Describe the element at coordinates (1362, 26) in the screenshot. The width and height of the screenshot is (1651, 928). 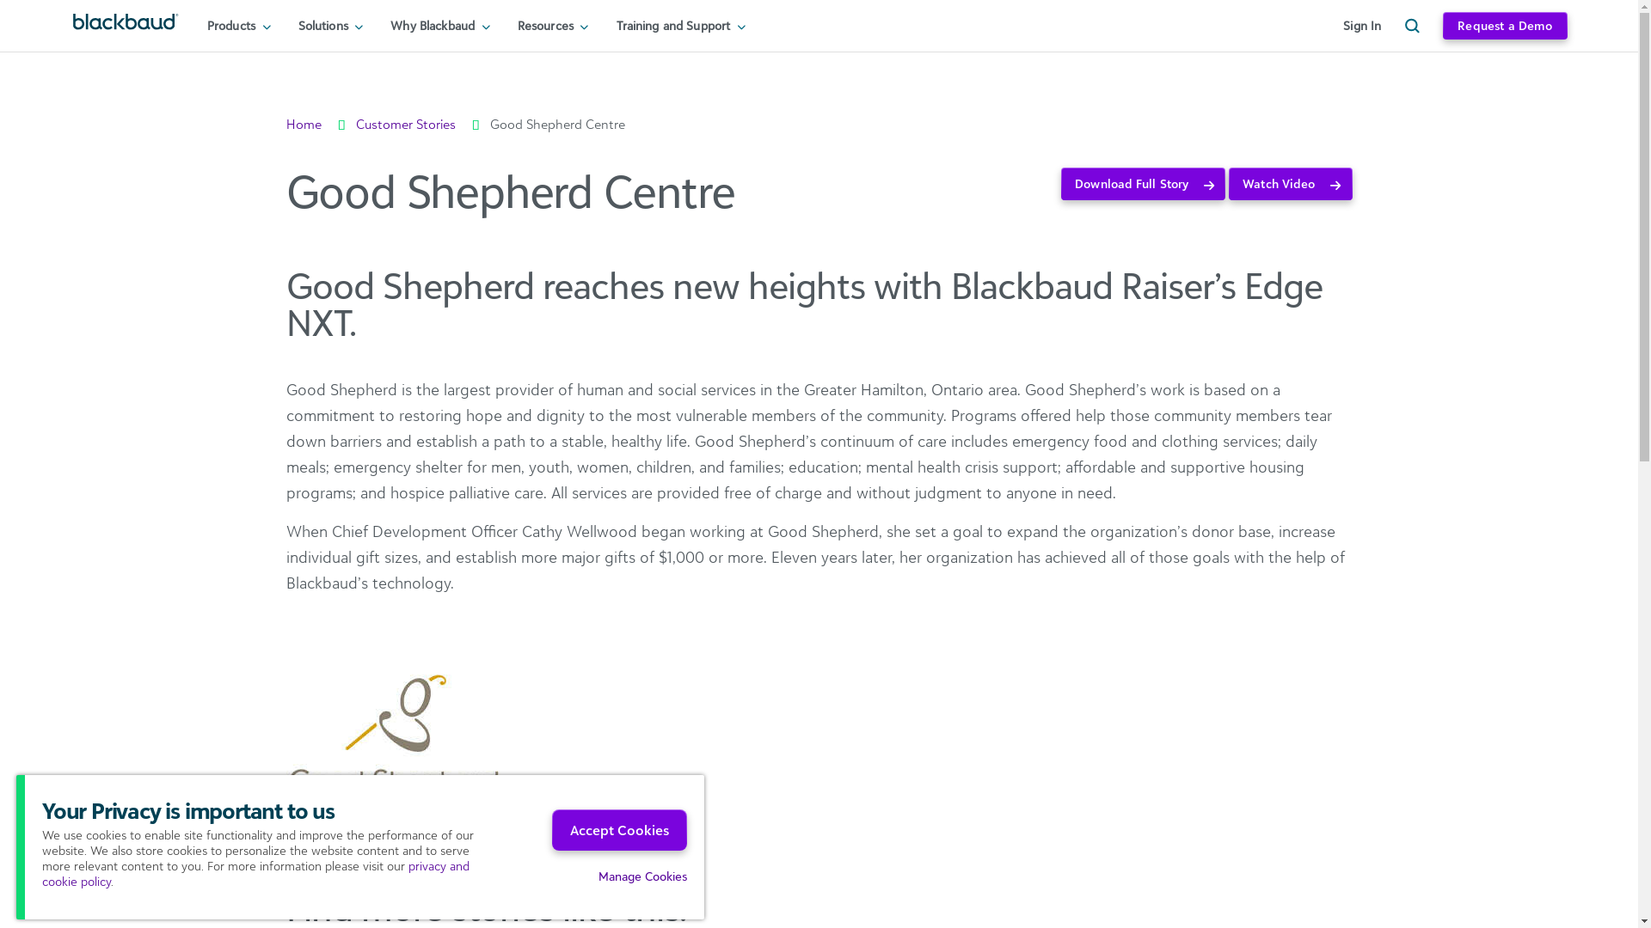
I see `Sign In` at that location.